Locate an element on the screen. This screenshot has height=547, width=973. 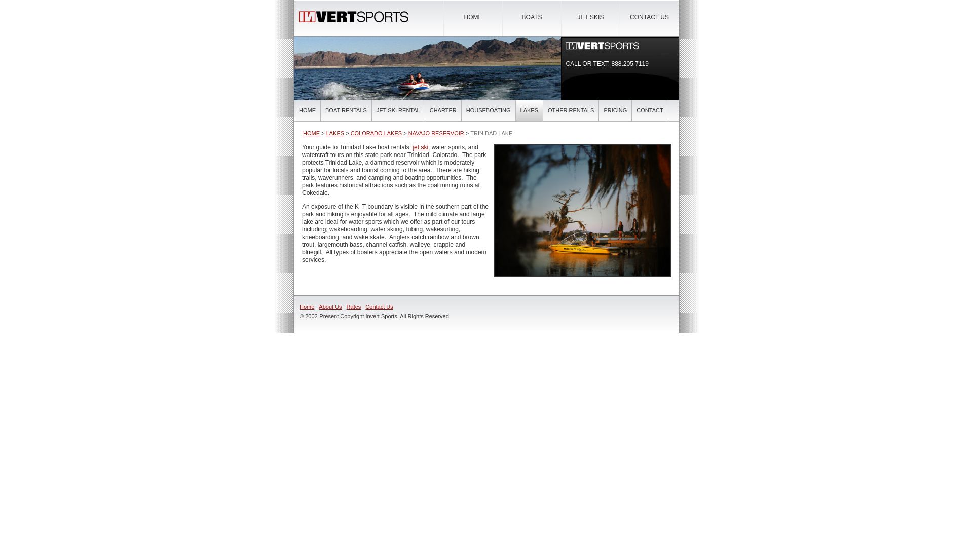
Jet Skis is located at coordinates (420, 147).